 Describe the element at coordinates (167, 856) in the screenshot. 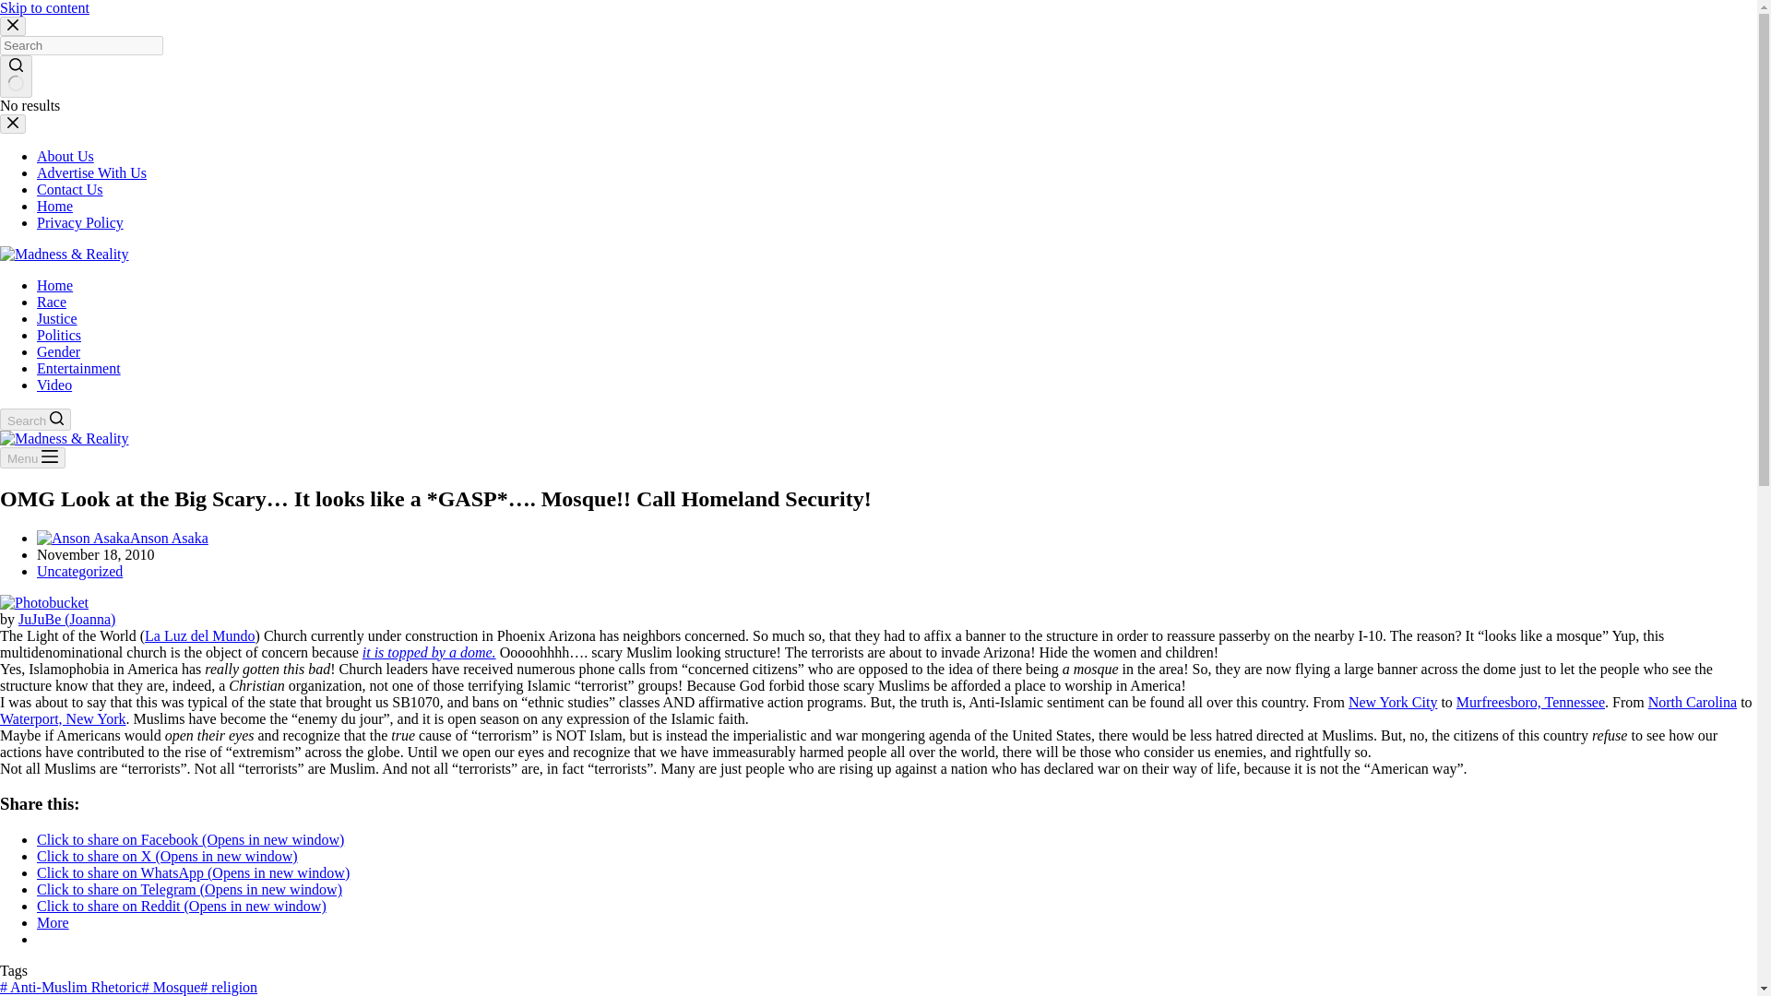

I see `Click to share on X` at that location.